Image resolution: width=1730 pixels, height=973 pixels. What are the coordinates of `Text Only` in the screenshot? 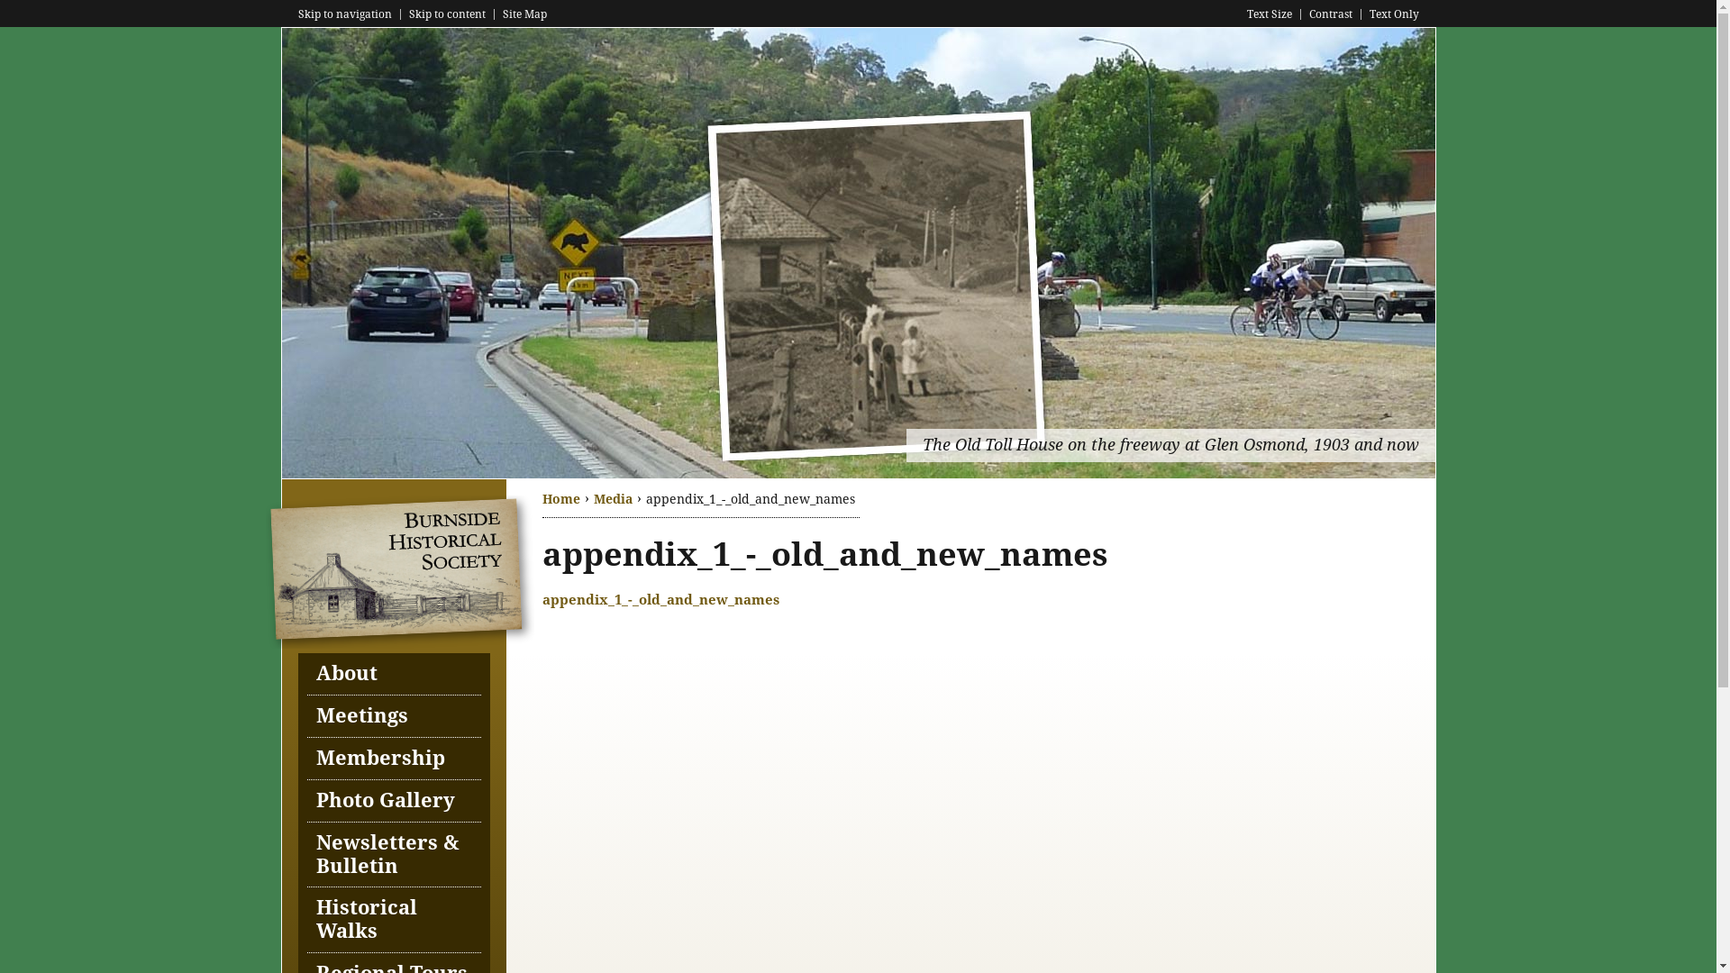 It's located at (1395, 14).